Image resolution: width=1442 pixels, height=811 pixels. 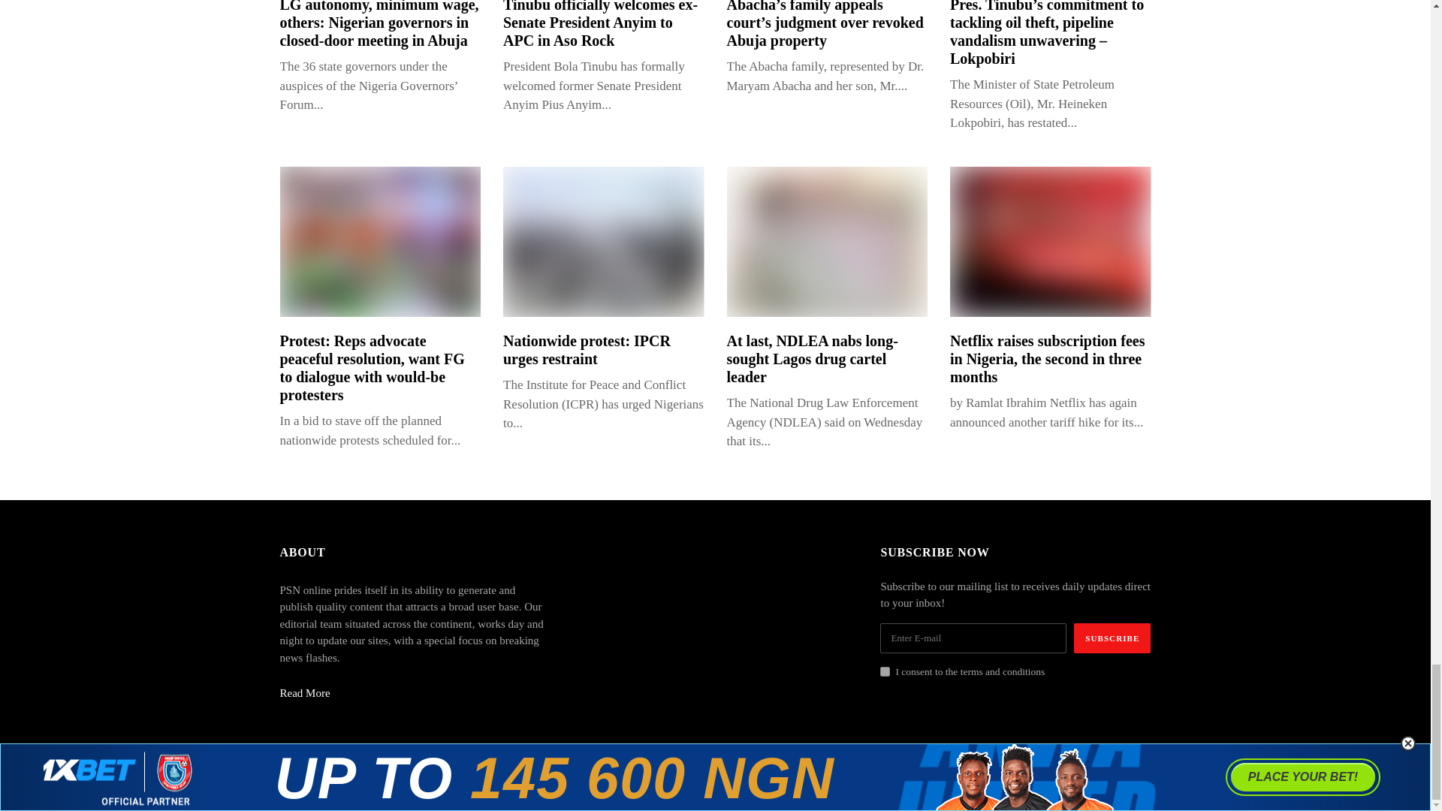 I want to click on Subscribe, so click(x=1112, y=638).